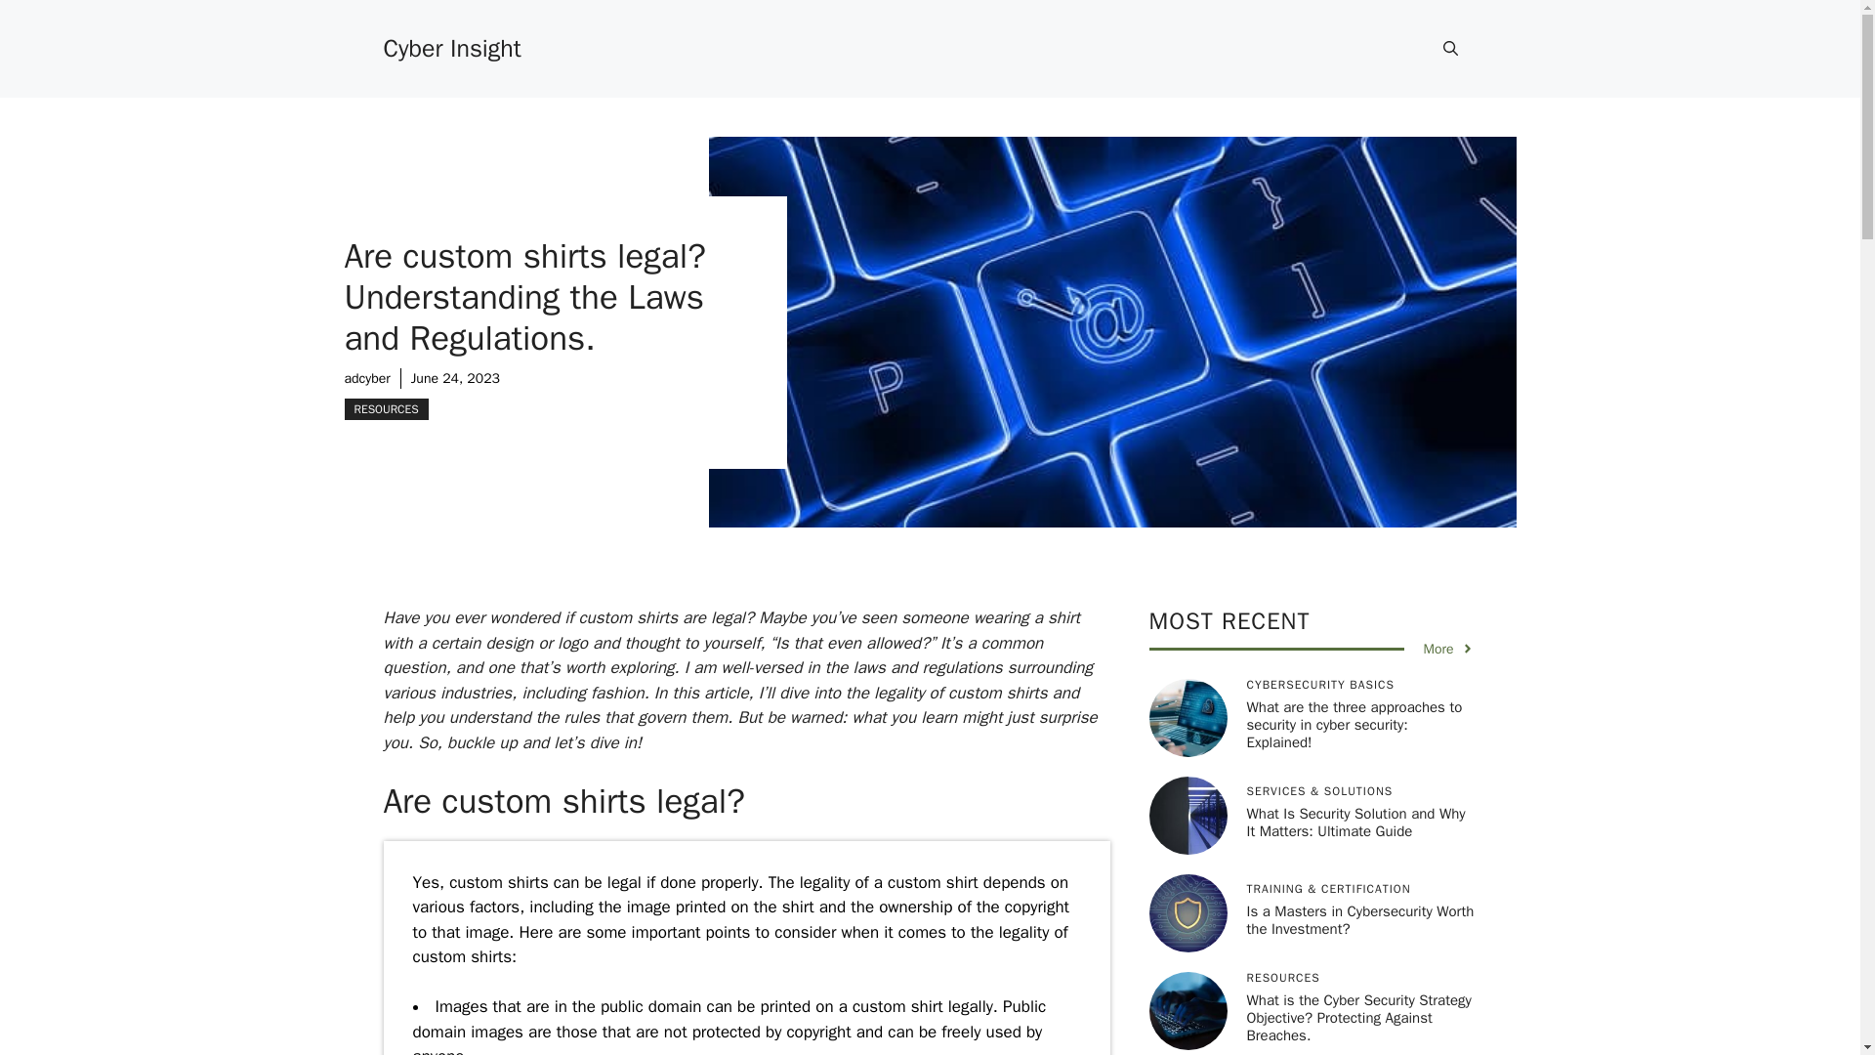  I want to click on RESOURCES, so click(385, 408).